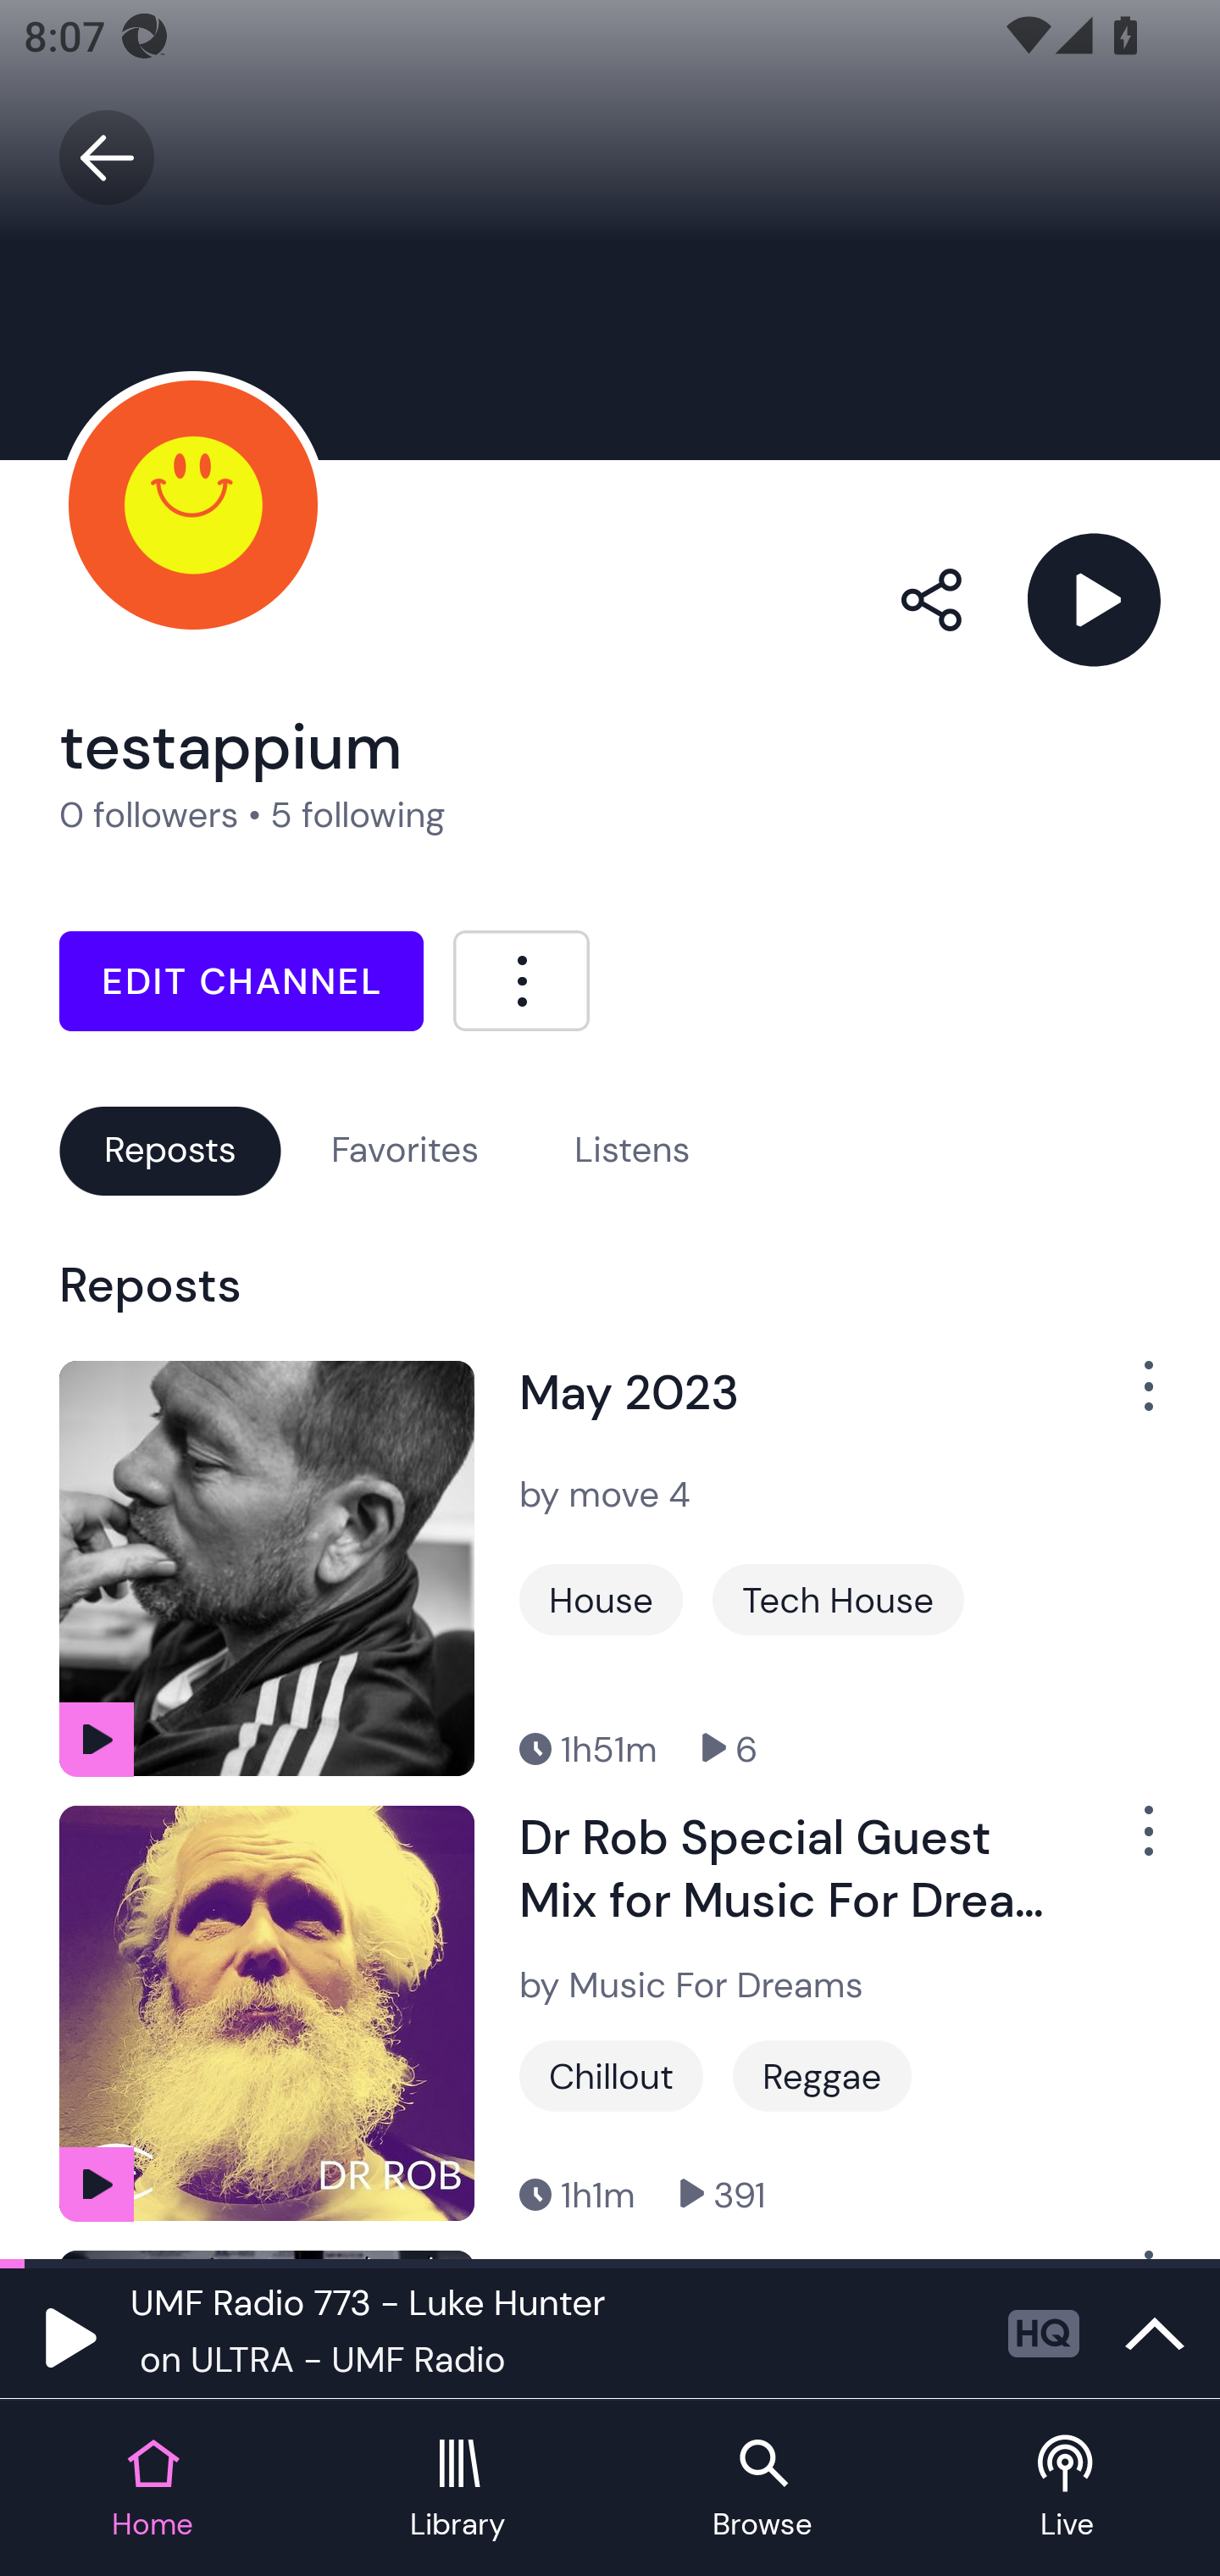 This screenshot has width=1220, height=2576. Describe the element at coordinates (149, 815) in the screenshot. I see `0 followers` at that location.